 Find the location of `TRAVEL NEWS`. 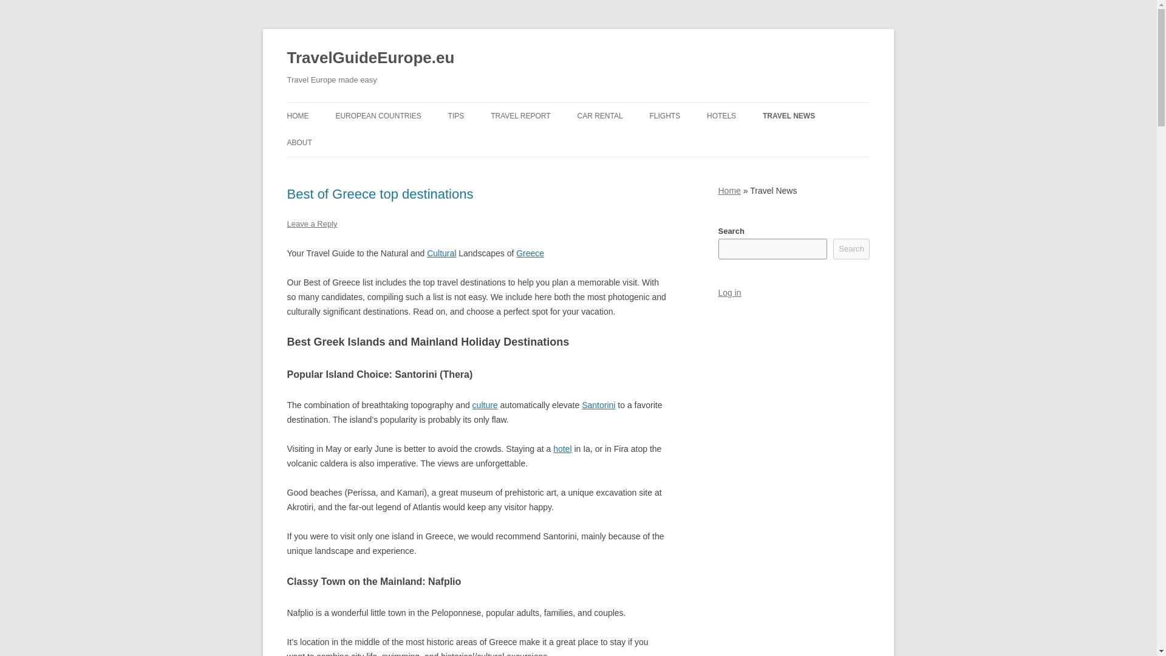

TRAVEL NEWS is located at coordinates (788, 115).